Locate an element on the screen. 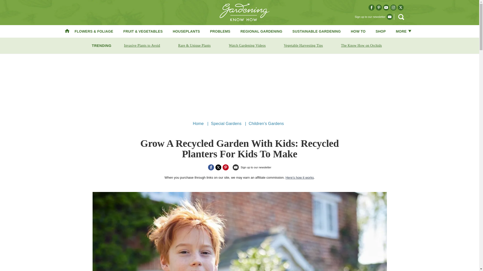  REGIONAL GARDENING is located at coordinates (262, 31).